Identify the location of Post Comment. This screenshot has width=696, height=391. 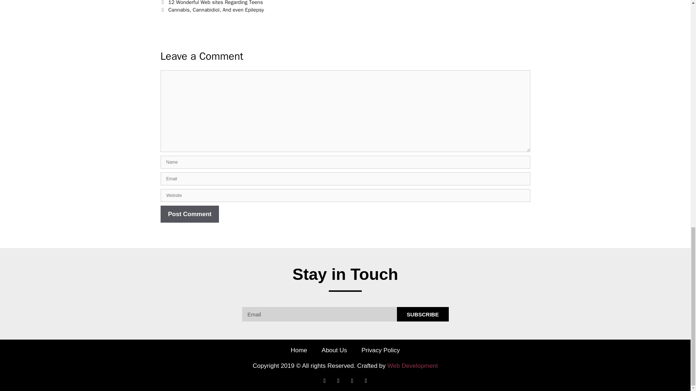
(189, 214).